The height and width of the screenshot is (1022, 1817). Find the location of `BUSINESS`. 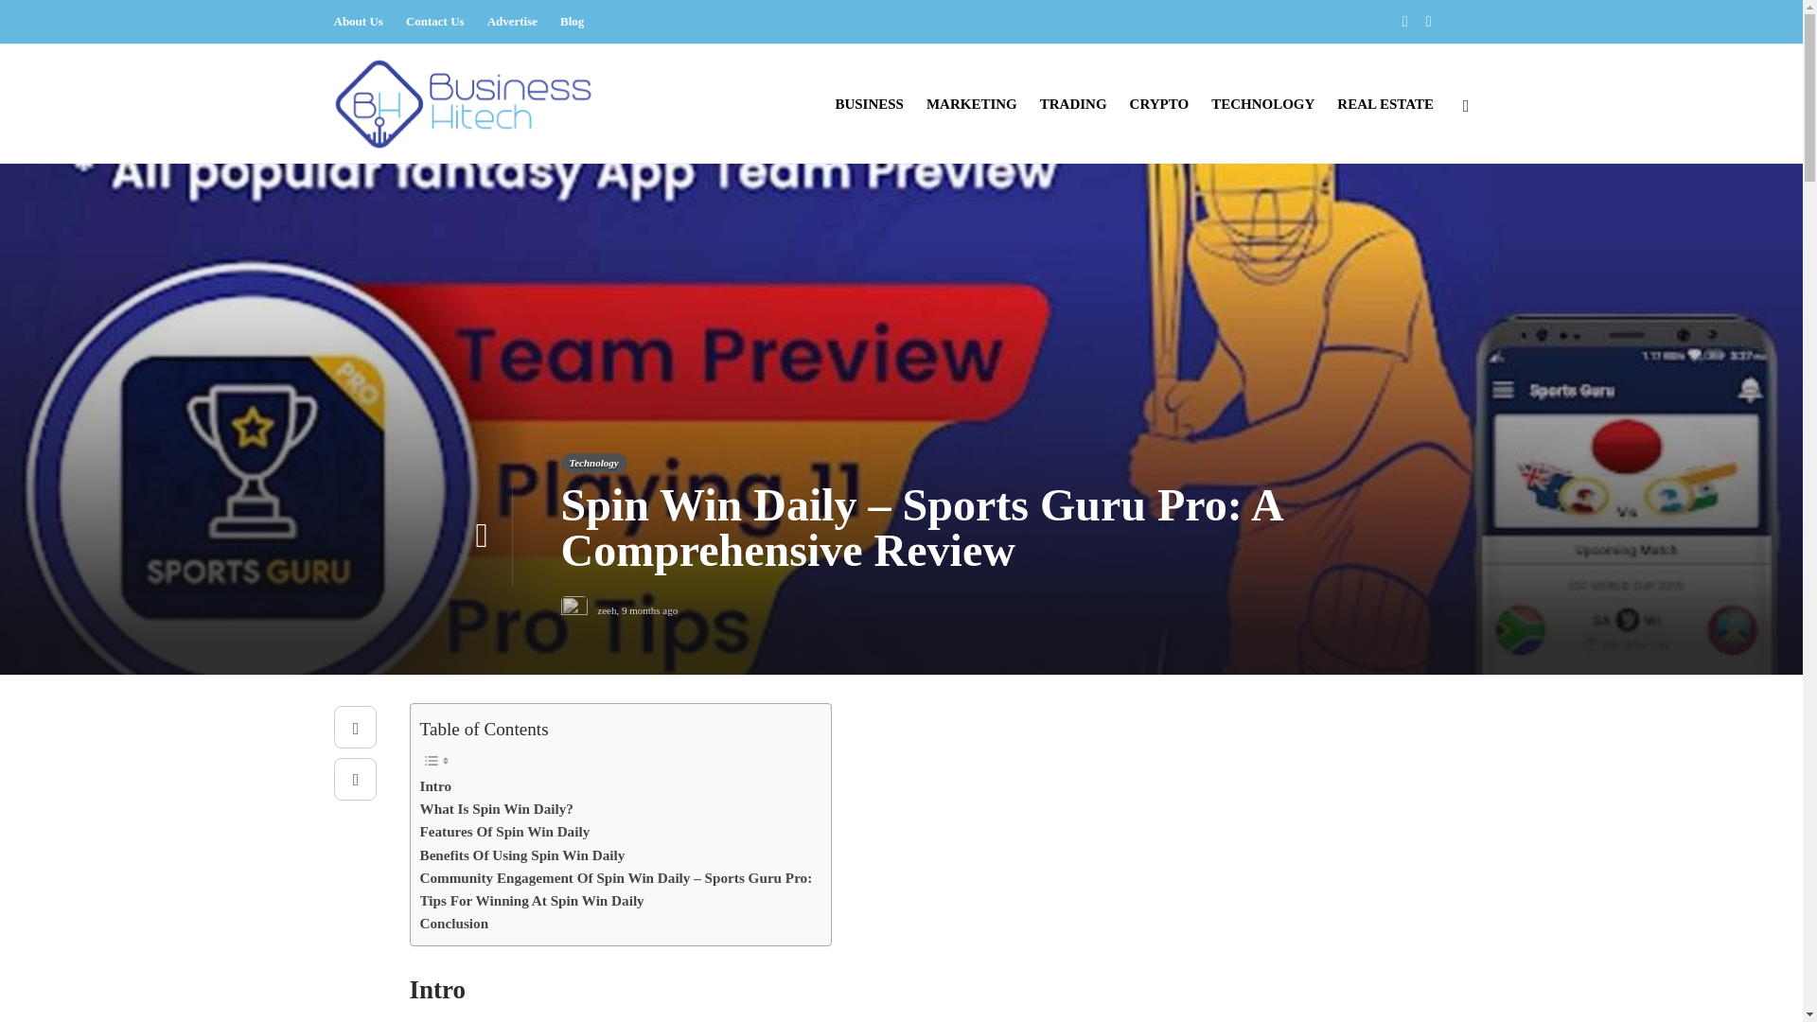

BUSINESS is located at coordinates (869, 104).